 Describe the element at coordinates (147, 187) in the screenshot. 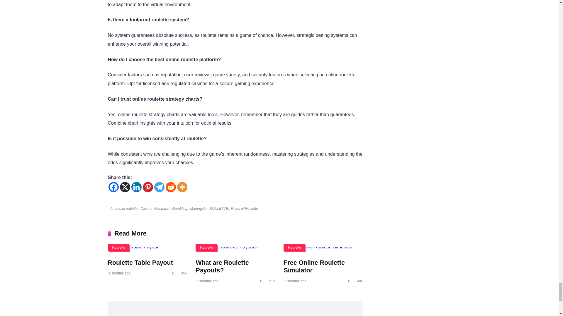

I see `Pinterest` at that location.